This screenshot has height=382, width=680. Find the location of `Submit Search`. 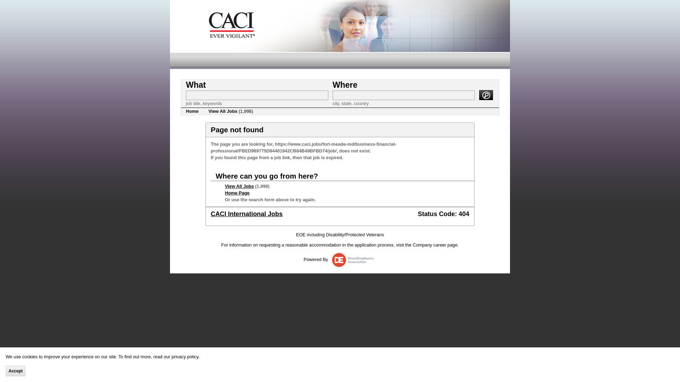

Submit Search is located at coordinates (486, 95).